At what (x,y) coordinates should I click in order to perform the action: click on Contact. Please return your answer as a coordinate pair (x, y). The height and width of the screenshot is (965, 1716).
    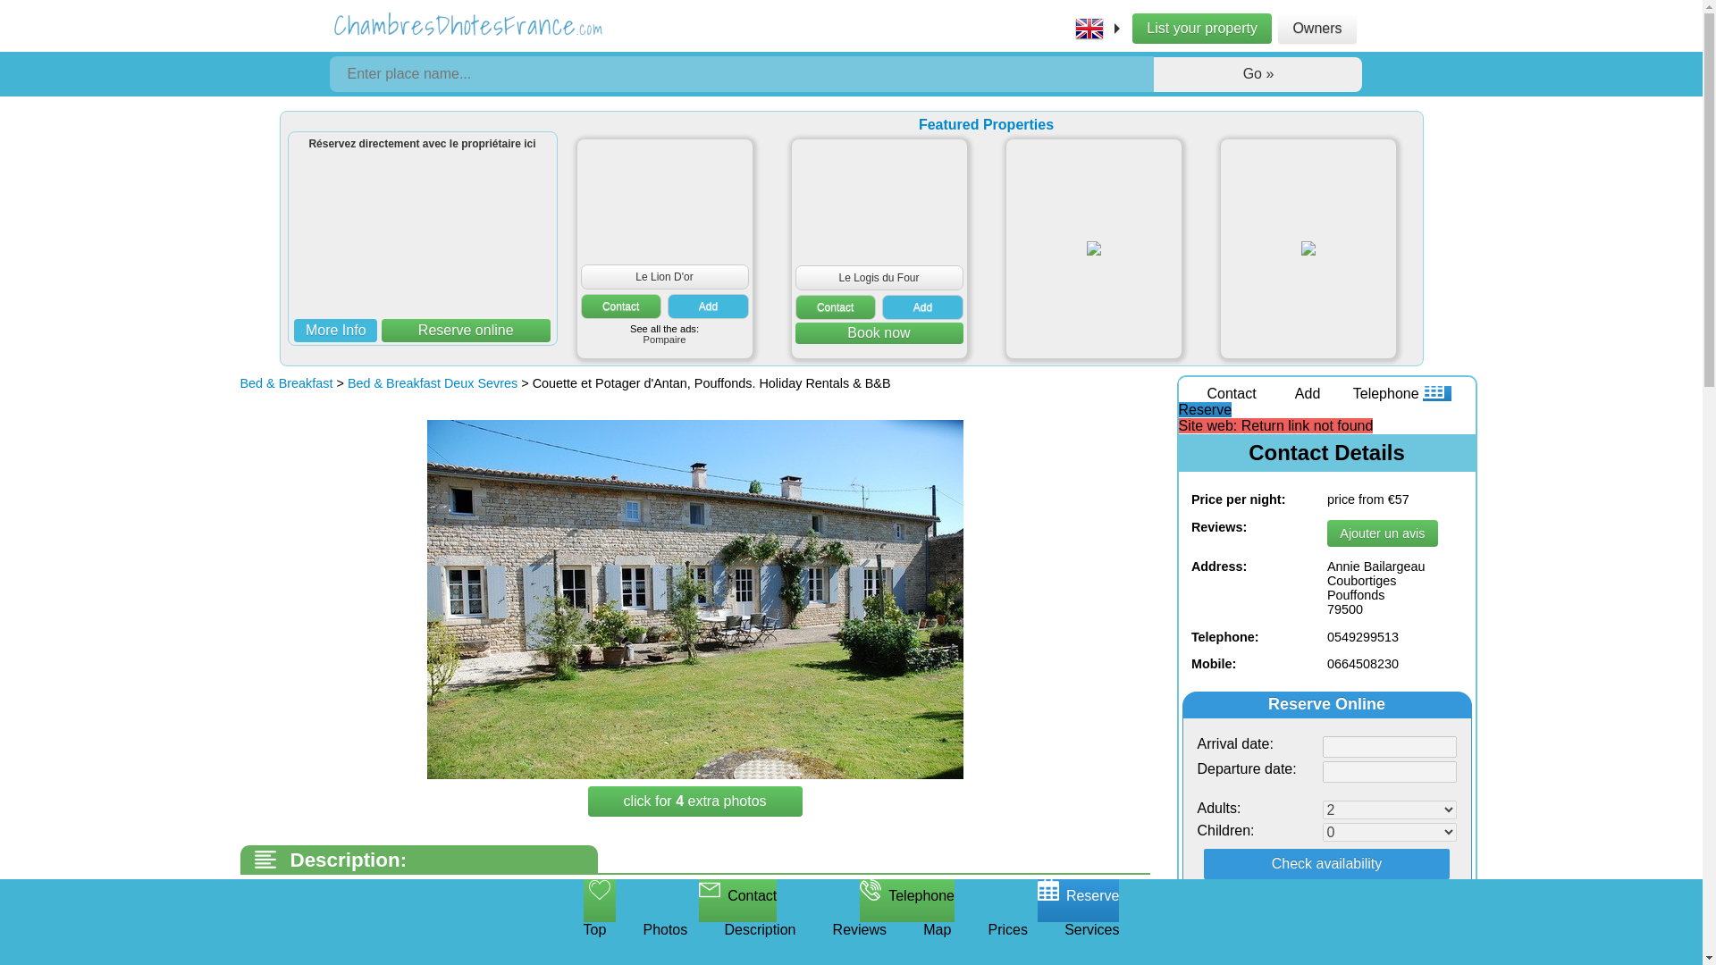
    Looking at the image, I should click on (620, 306).